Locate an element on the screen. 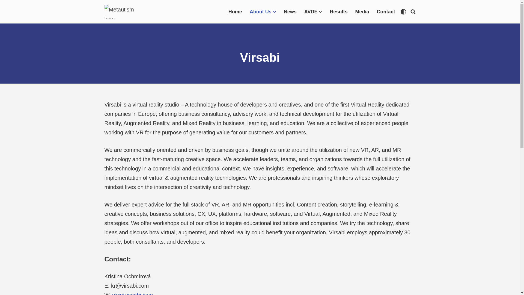 The image size is (524, 295). Media is located at coordinates (362, 12).